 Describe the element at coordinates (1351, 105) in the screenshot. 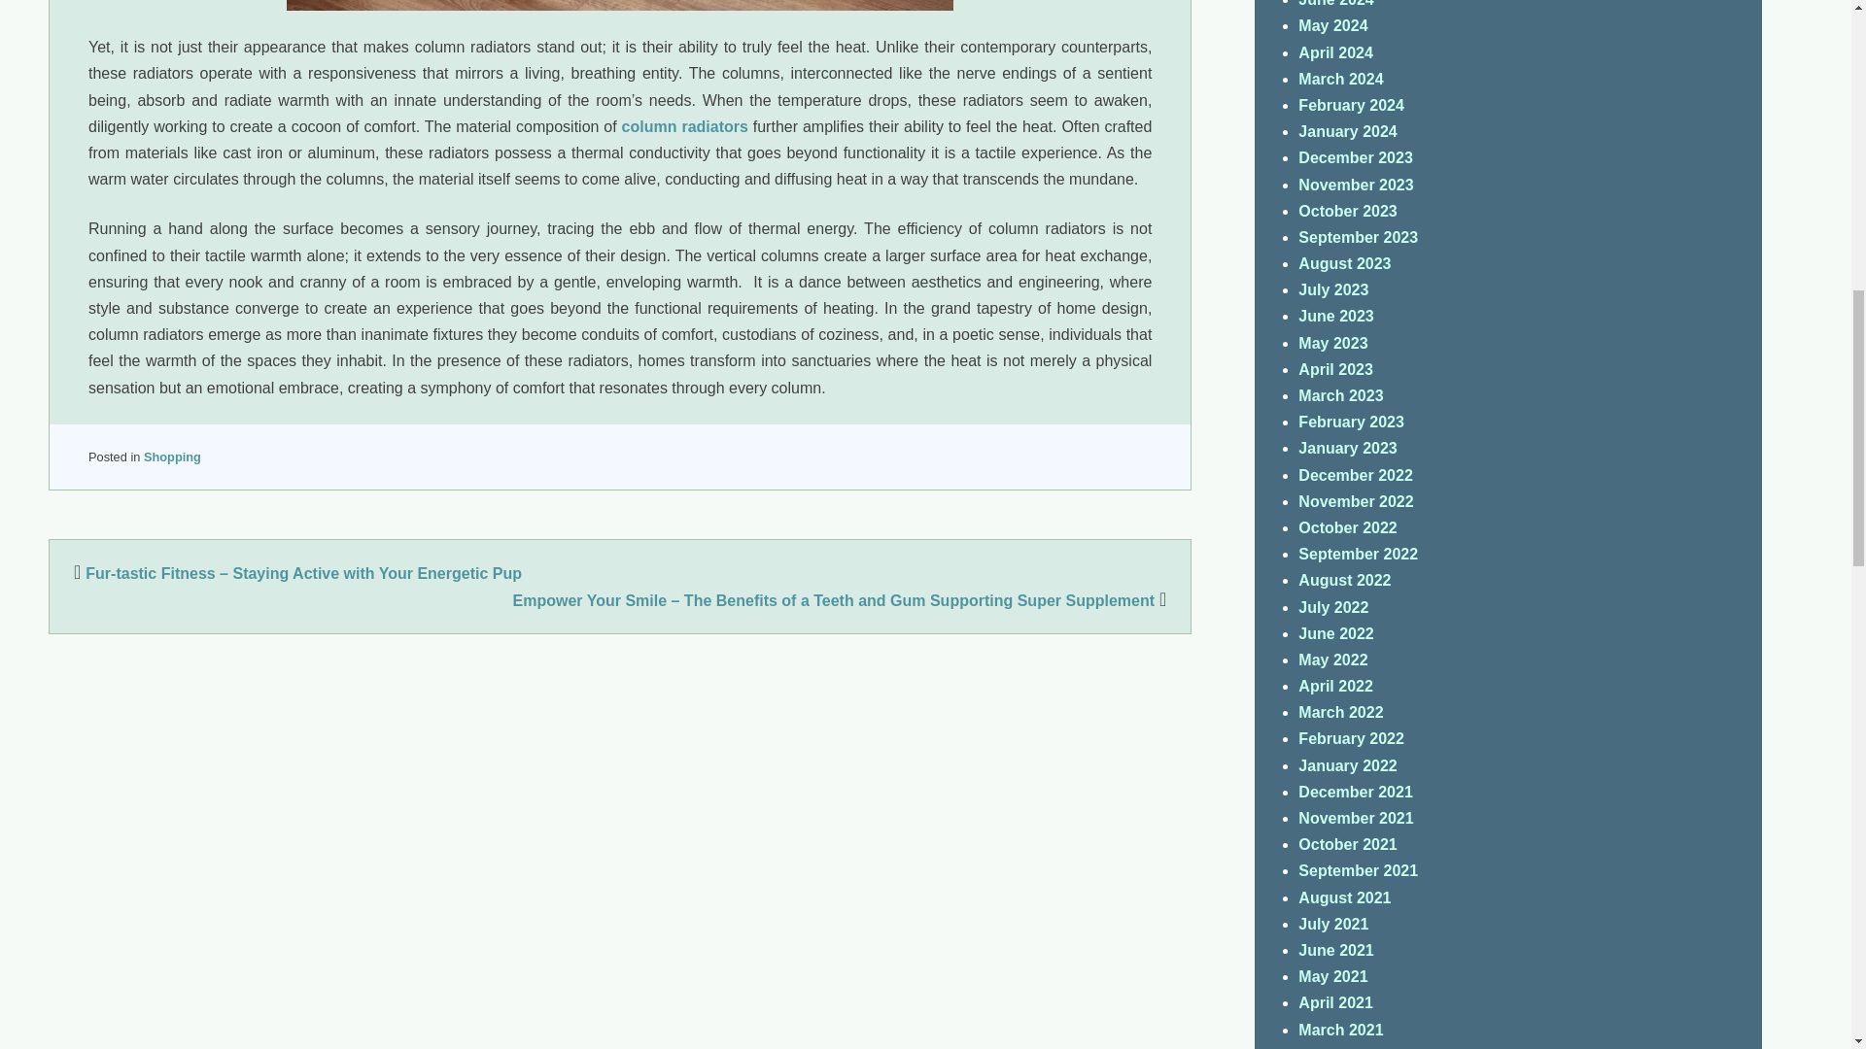

I see `February 2024` at that location.